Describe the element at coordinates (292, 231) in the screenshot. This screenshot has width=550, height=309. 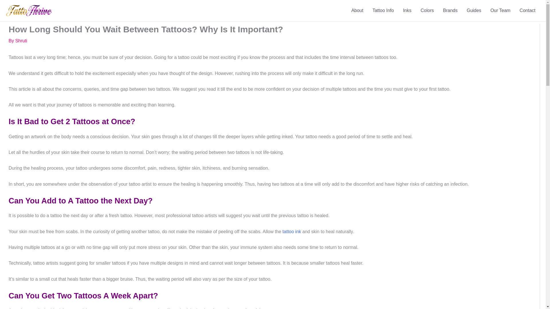
I see `a complete guide about tattoo ink` at that location.